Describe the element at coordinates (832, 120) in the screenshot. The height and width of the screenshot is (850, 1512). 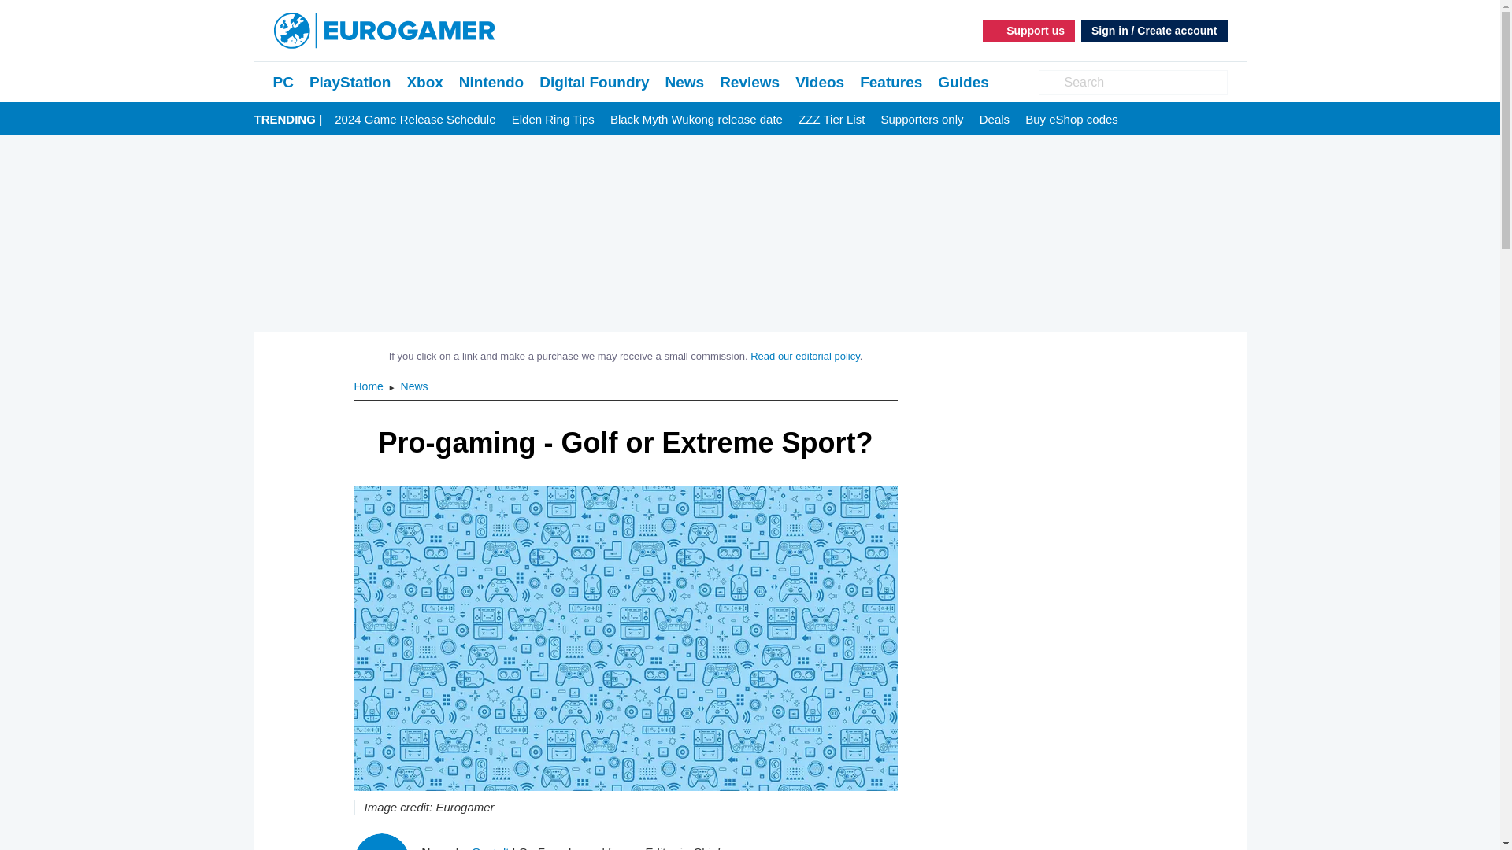
I see `ZZZ Tier List` at that location.